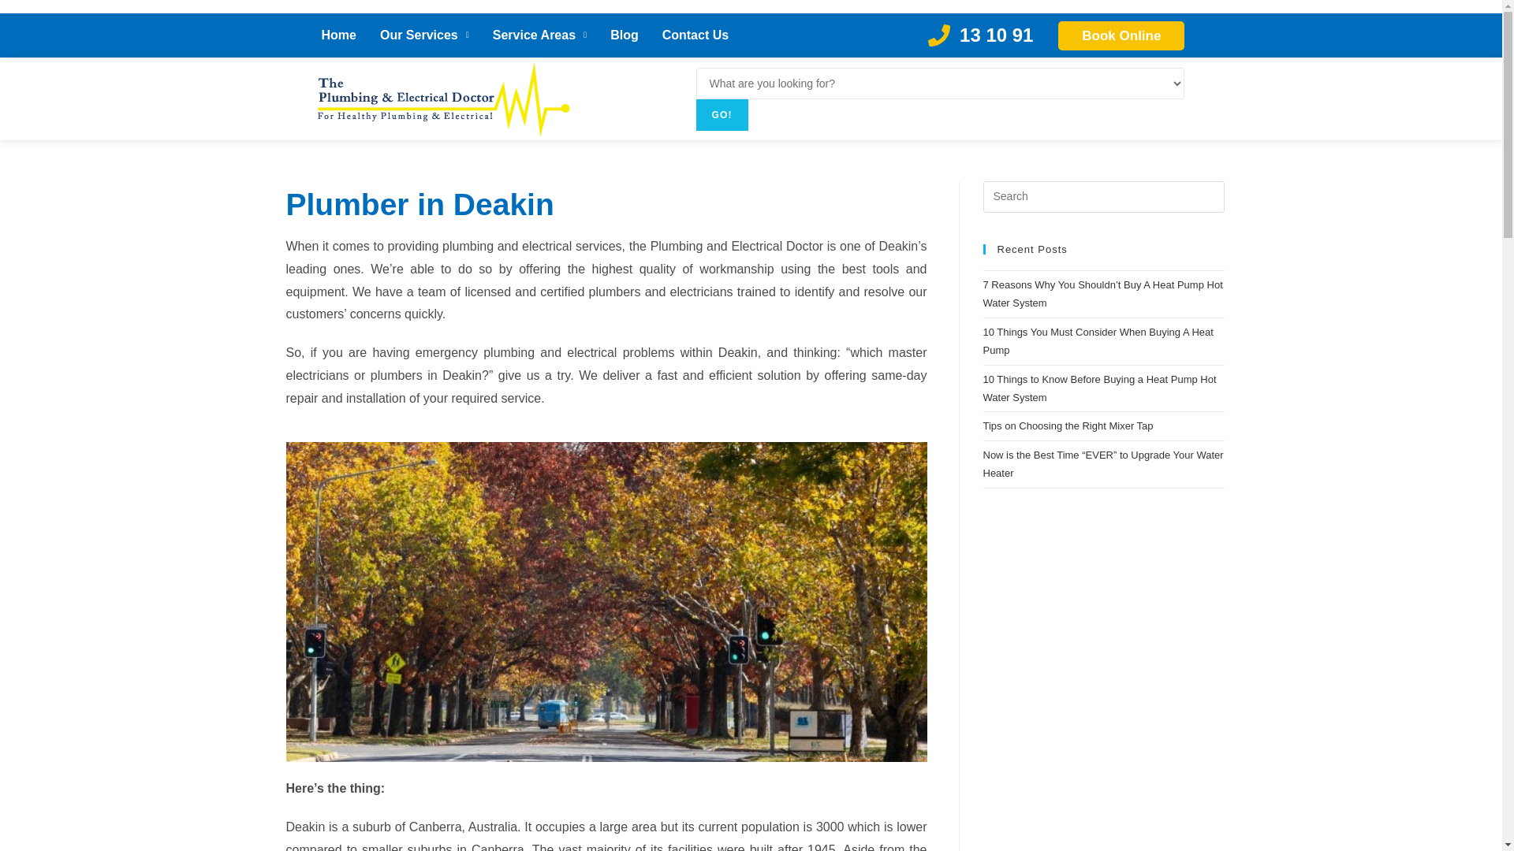 This screenshot has height=851, width=1514. Describe the element at coordinates (424, 35) in the screenshot. I see `Our Services` at that location.